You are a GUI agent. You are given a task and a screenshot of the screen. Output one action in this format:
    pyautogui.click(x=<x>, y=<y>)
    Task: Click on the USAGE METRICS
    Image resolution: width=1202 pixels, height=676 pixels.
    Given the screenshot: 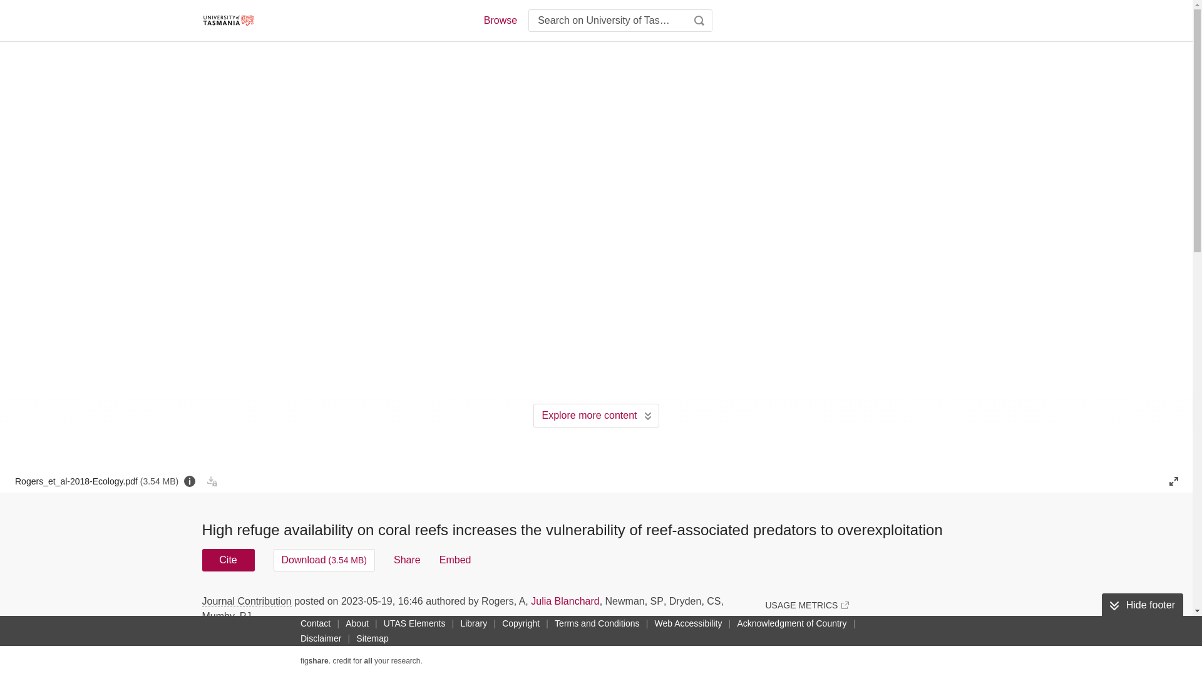 What is the action you would take?
    pyautogui.click(x=806, y=605)
    